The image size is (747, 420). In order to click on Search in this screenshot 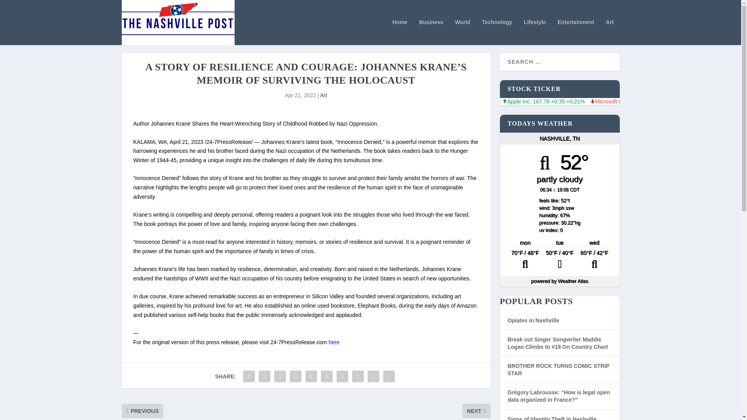, I will do `click(16, 7)`.